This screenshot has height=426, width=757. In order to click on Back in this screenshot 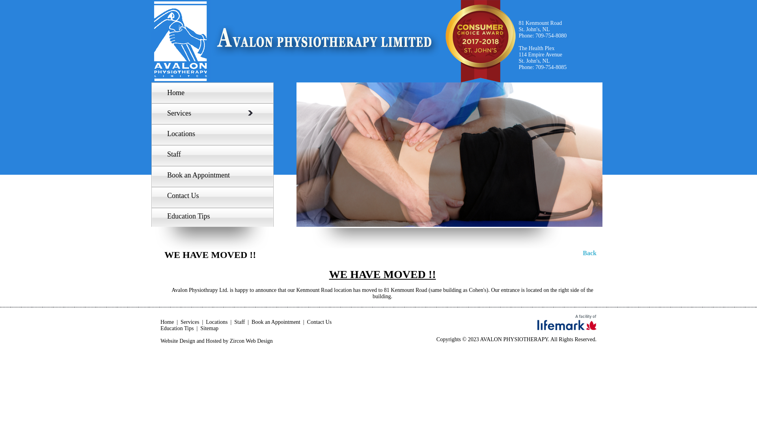, I will do `click(590, 253)`.